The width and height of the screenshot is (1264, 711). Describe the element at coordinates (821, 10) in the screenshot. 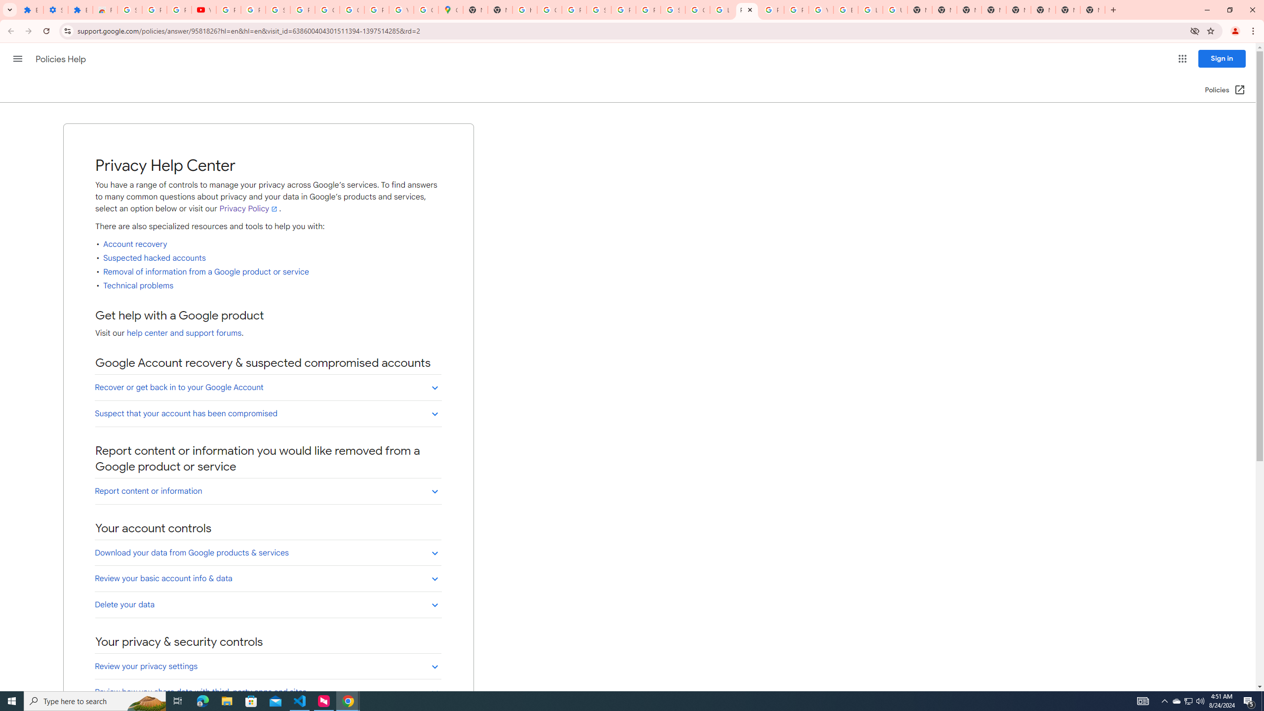

I see `YouTube` at that location.